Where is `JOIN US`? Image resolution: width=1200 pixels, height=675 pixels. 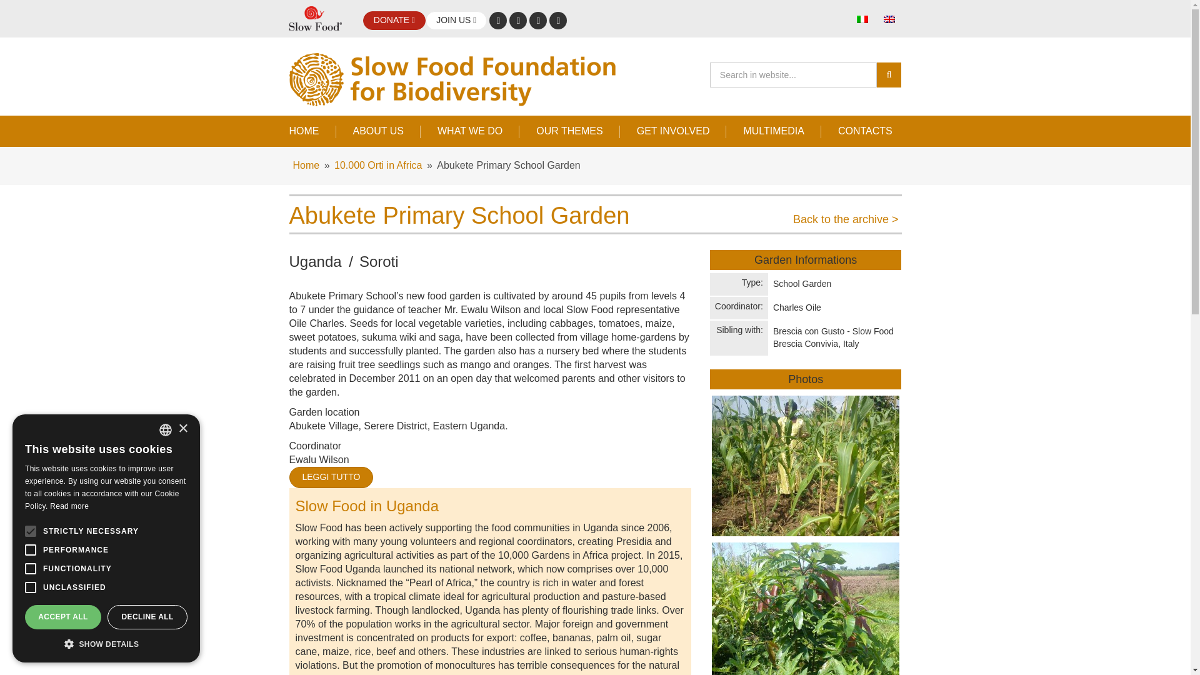
JOIN US is located at coordinates (456, 19).